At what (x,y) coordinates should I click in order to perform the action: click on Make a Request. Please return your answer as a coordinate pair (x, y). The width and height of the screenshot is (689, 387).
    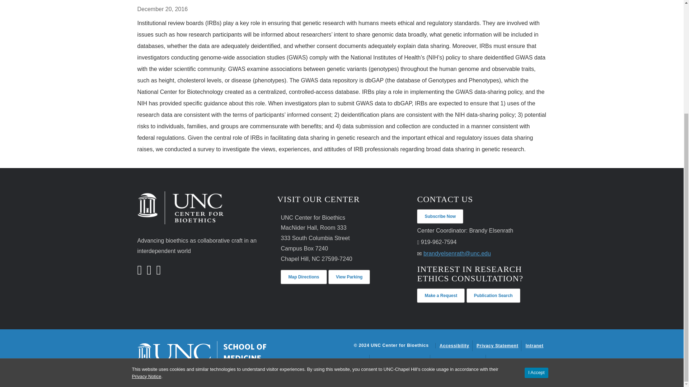
    Looking at the image, I should click on (441, 295).